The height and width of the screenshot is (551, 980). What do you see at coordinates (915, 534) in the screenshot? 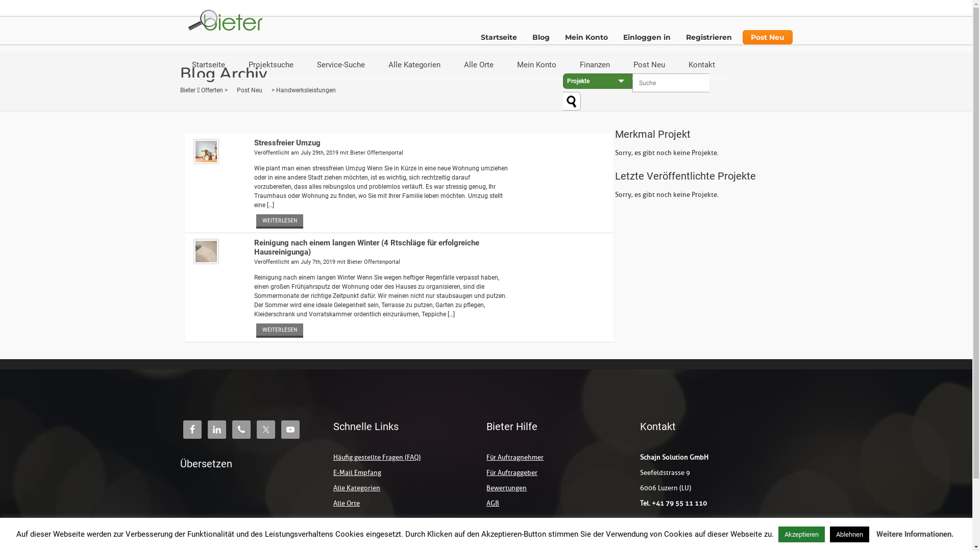
I see `Weitere Informationen.` at bounding box center [915, 534].